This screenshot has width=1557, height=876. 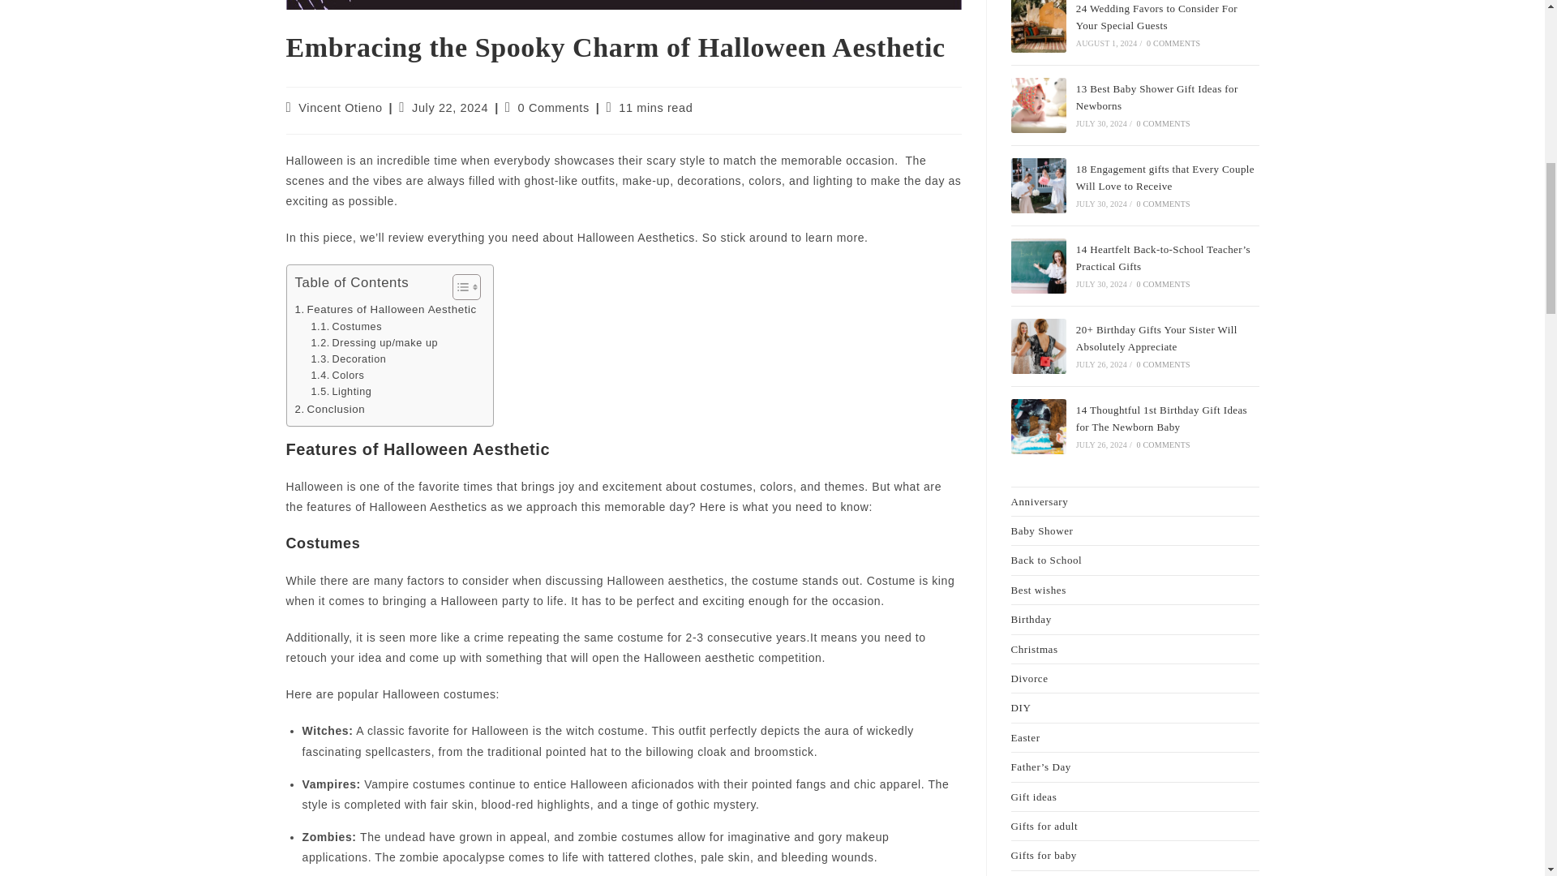 What do you see at coordinates (1038, 186) in the screenshot?
I see `18 Engagement gifts that Every Couple Will Love to Receive` at bounding box center [1038, 186].